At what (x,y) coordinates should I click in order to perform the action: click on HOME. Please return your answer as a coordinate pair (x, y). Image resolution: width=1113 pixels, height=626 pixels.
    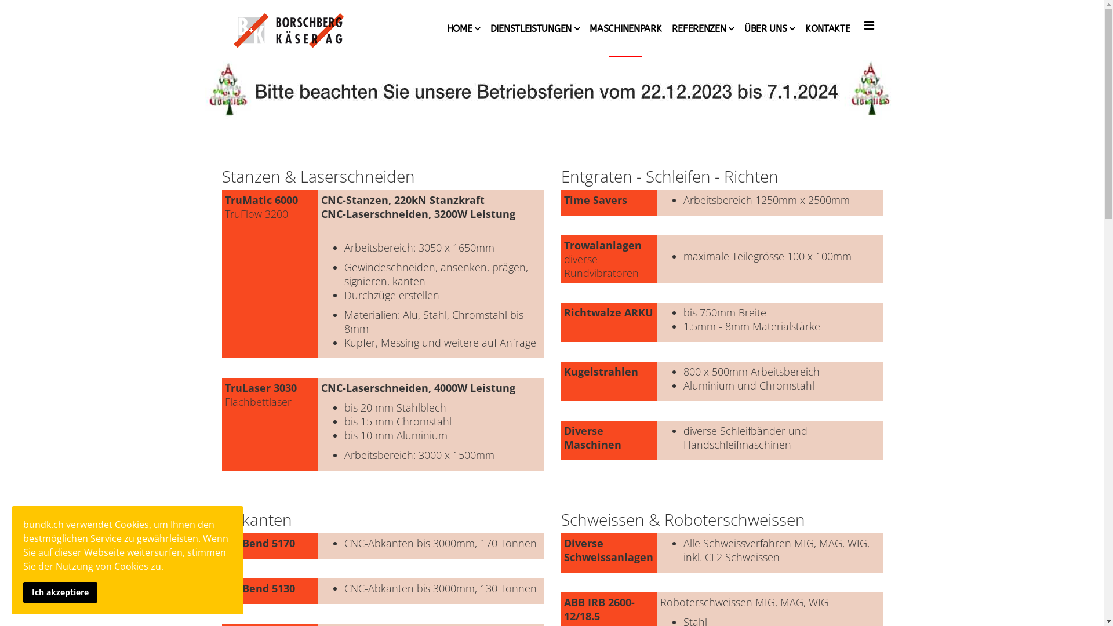
    Looking at the image, I should click on (464, 29).